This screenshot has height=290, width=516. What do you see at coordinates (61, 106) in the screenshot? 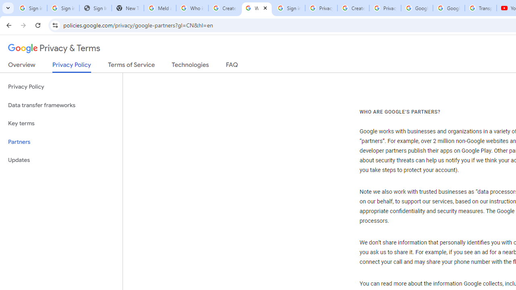
I see `Data transfer frameworks` at bounding box center [61, 106].